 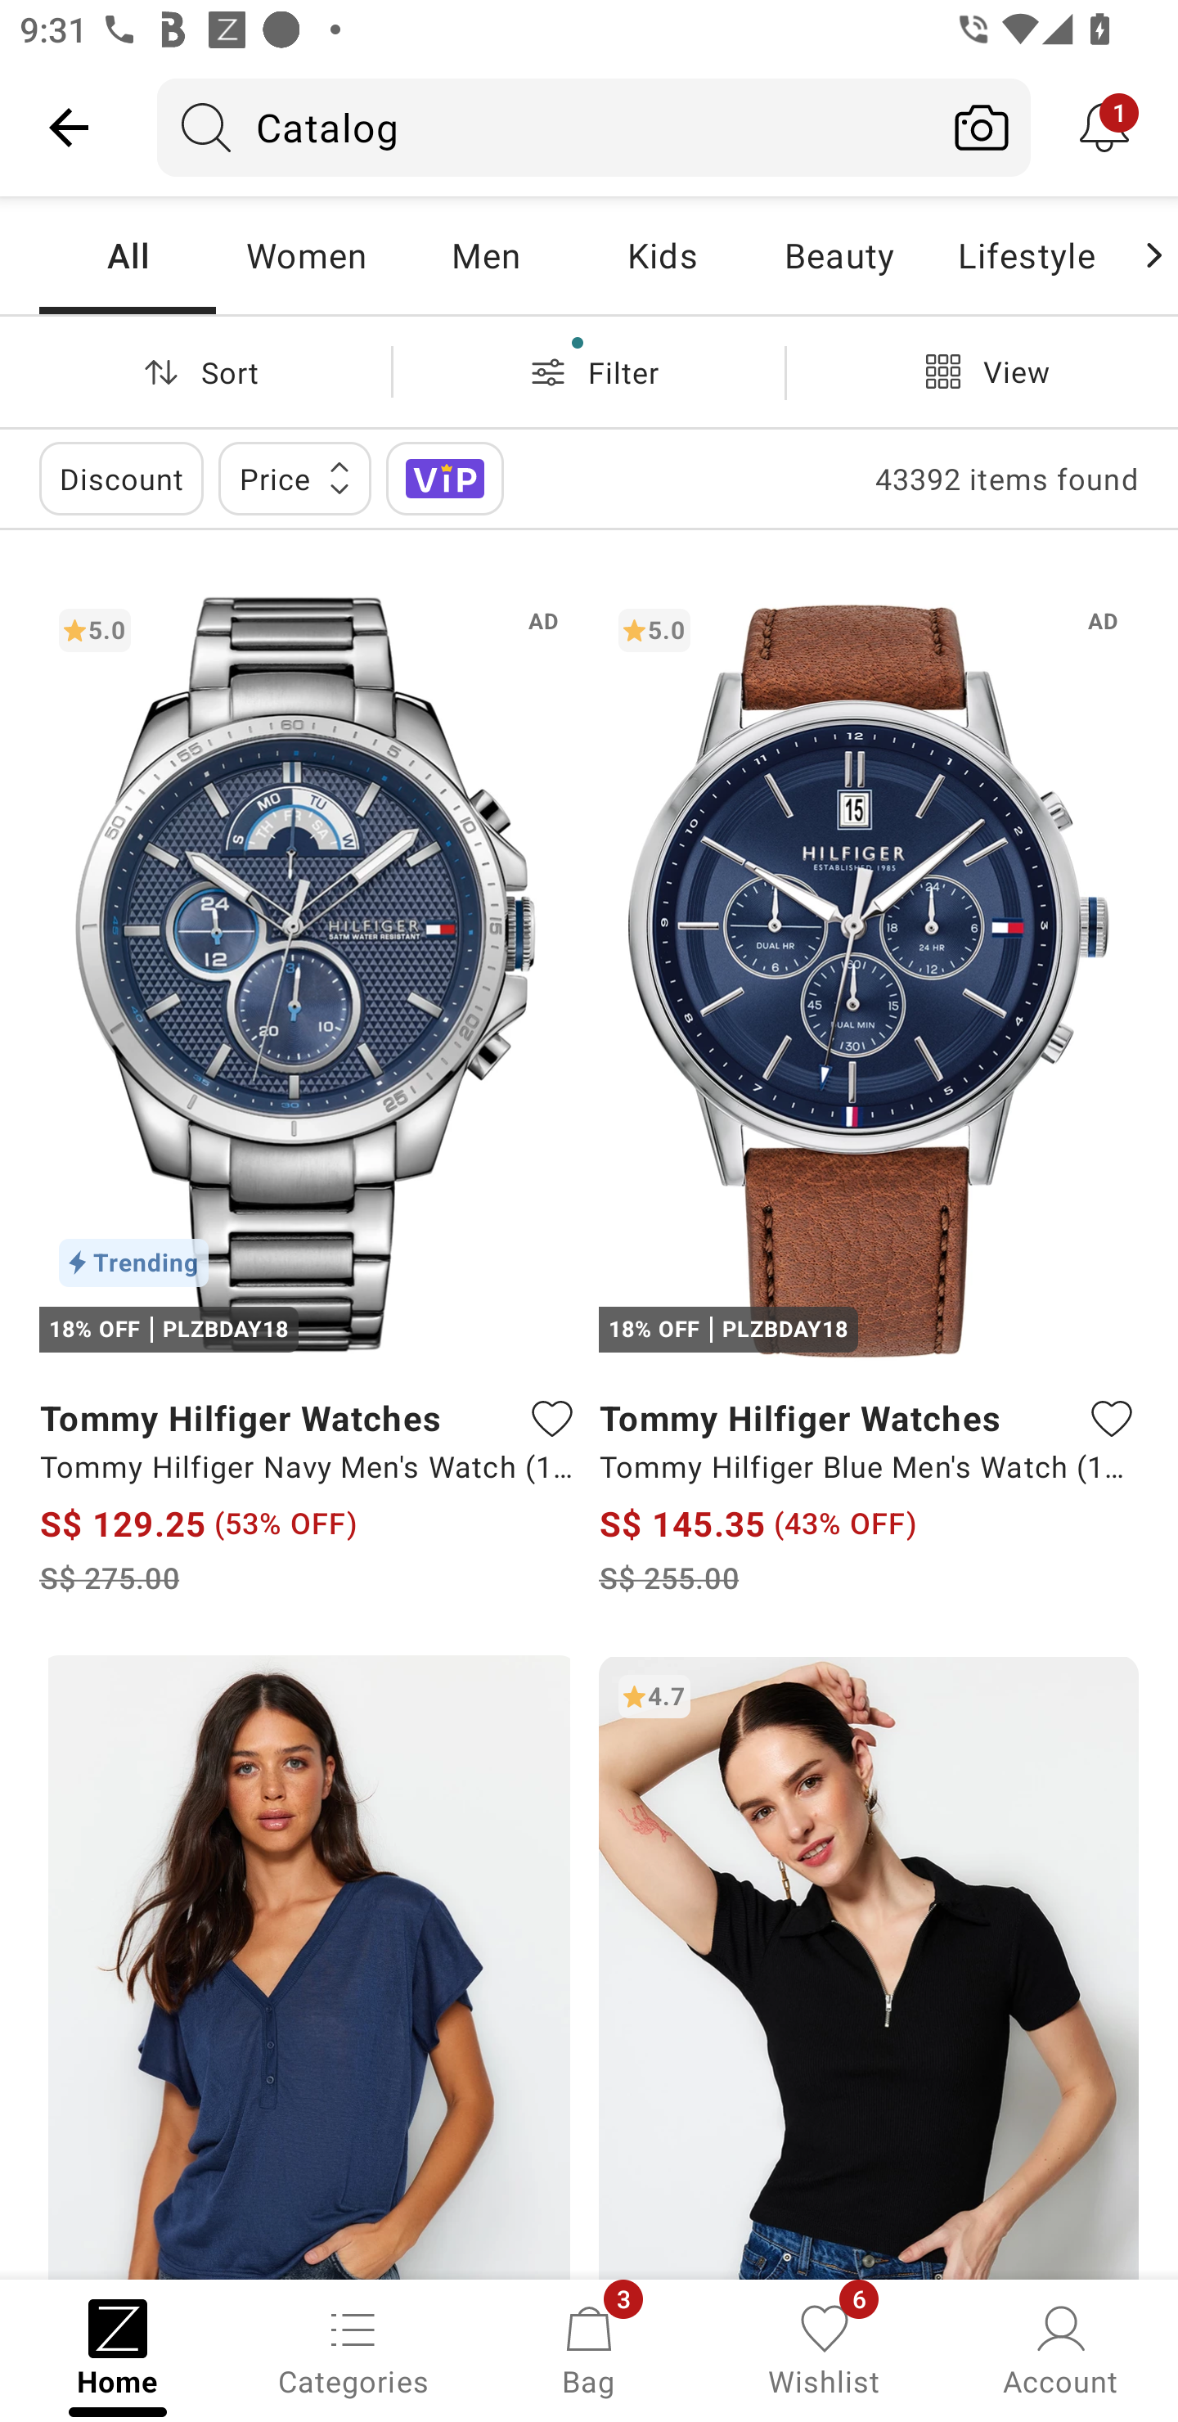 I want to click on Discount, so click(x=121, y=478).